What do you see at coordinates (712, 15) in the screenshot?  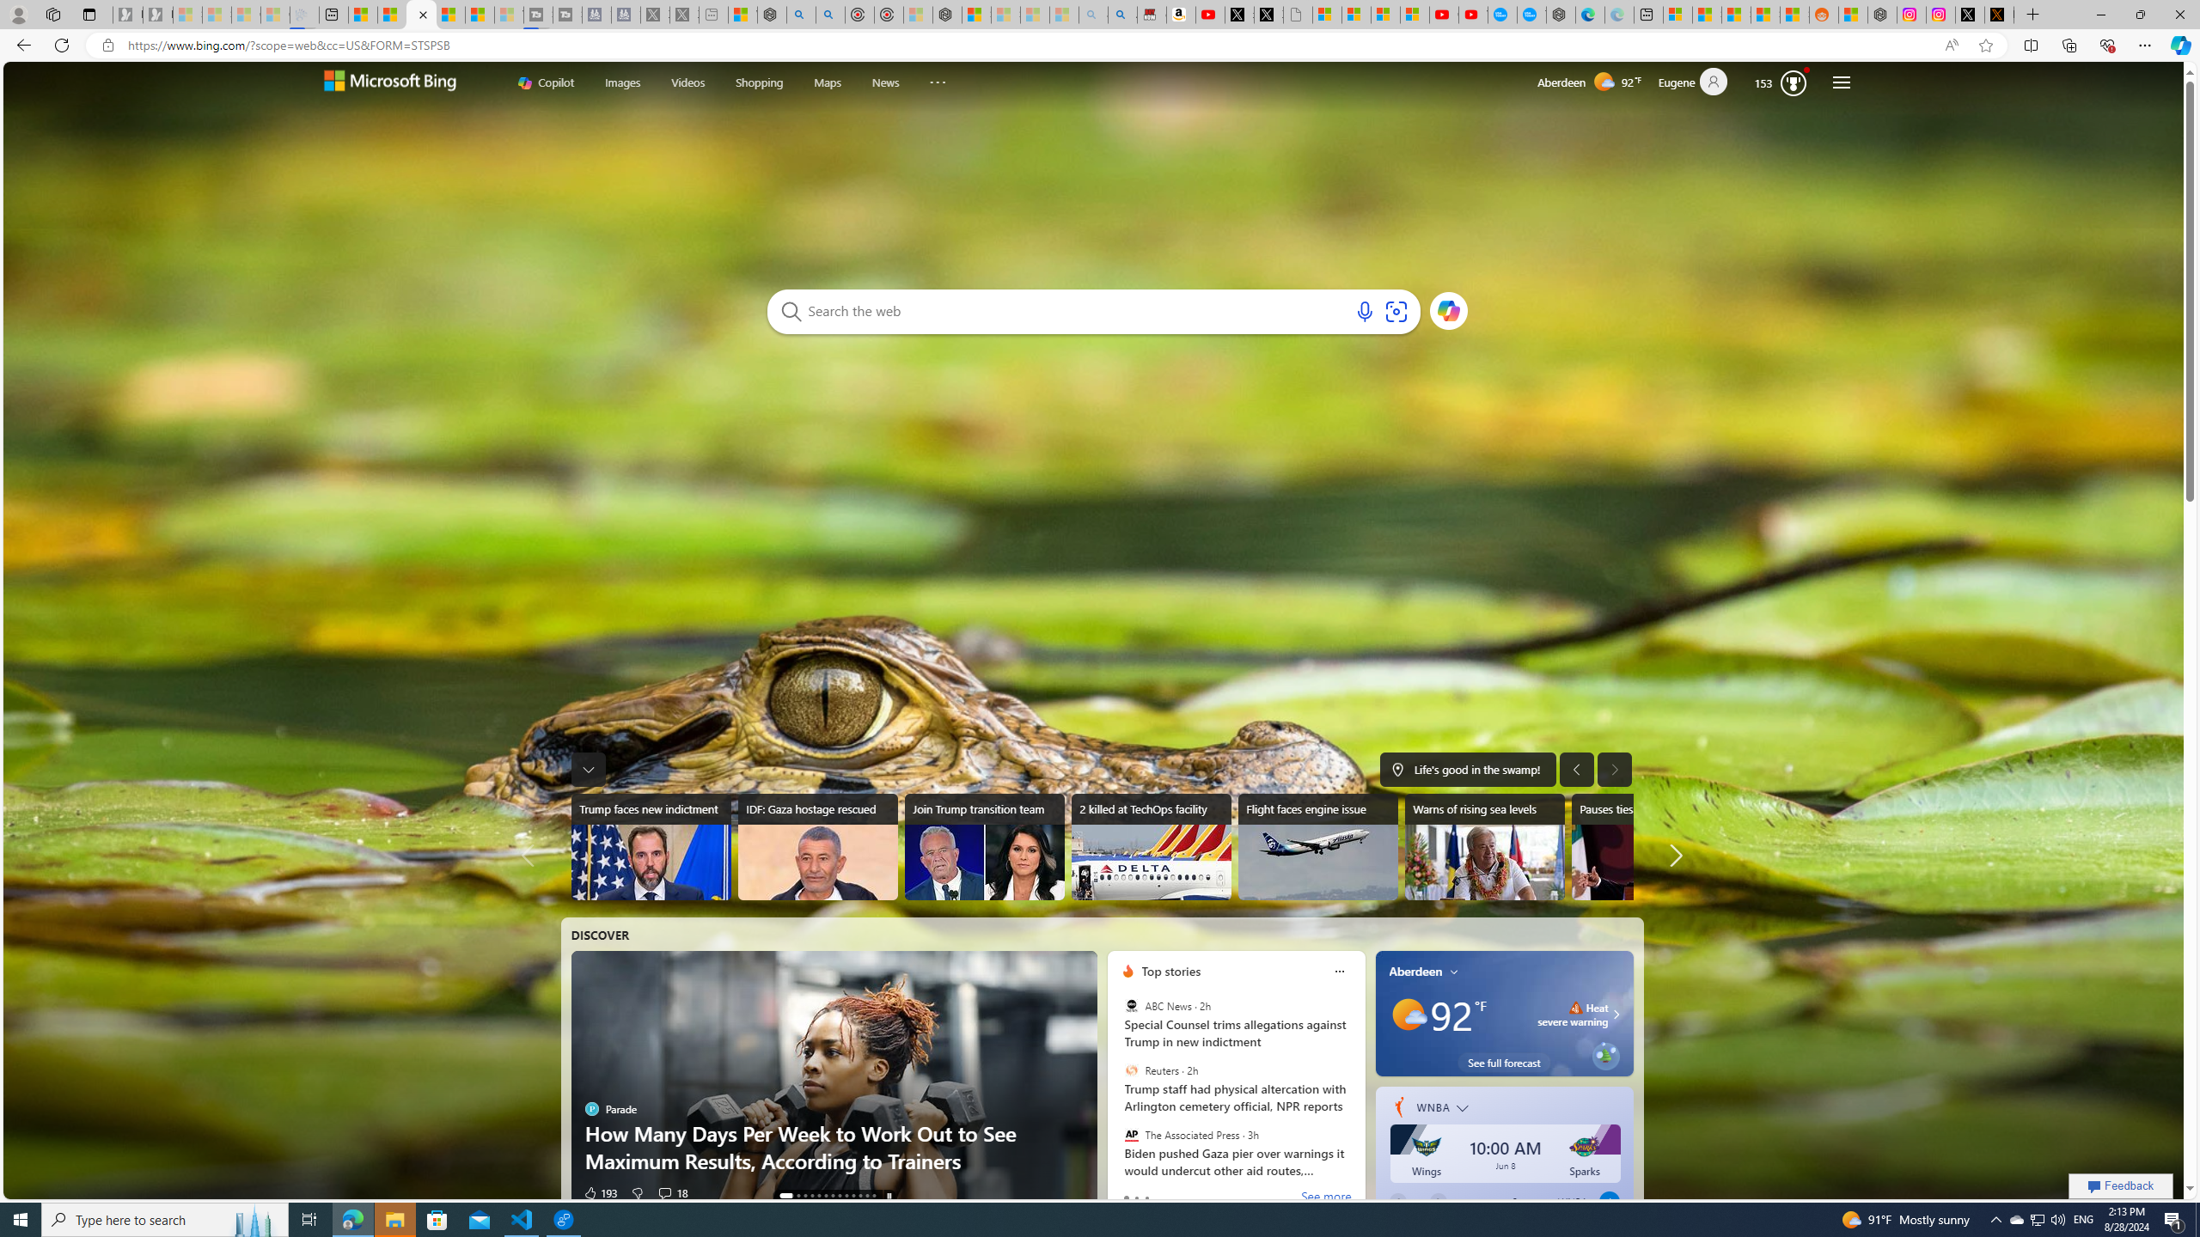 I see `New tab - Sleeping` at bounding box center [712, 15].